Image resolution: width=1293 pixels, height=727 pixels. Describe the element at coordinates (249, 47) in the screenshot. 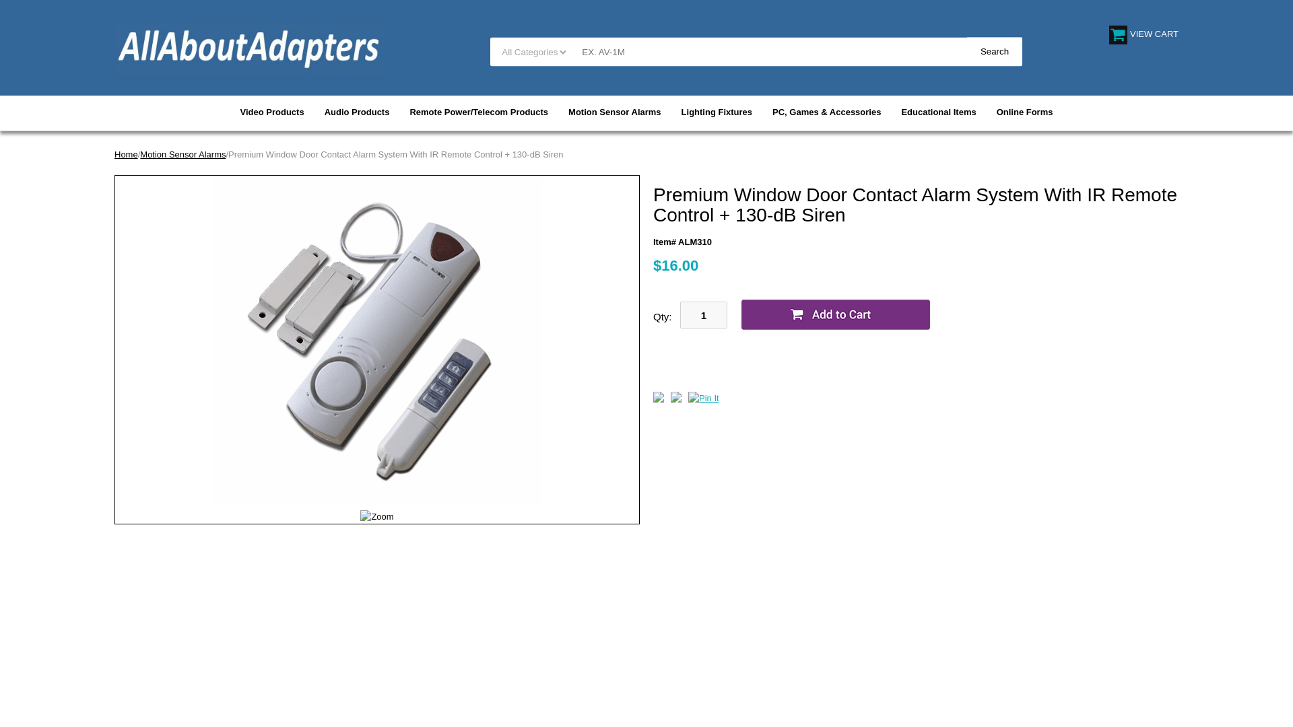

I see `AllaboutAdapters.com` at that location.